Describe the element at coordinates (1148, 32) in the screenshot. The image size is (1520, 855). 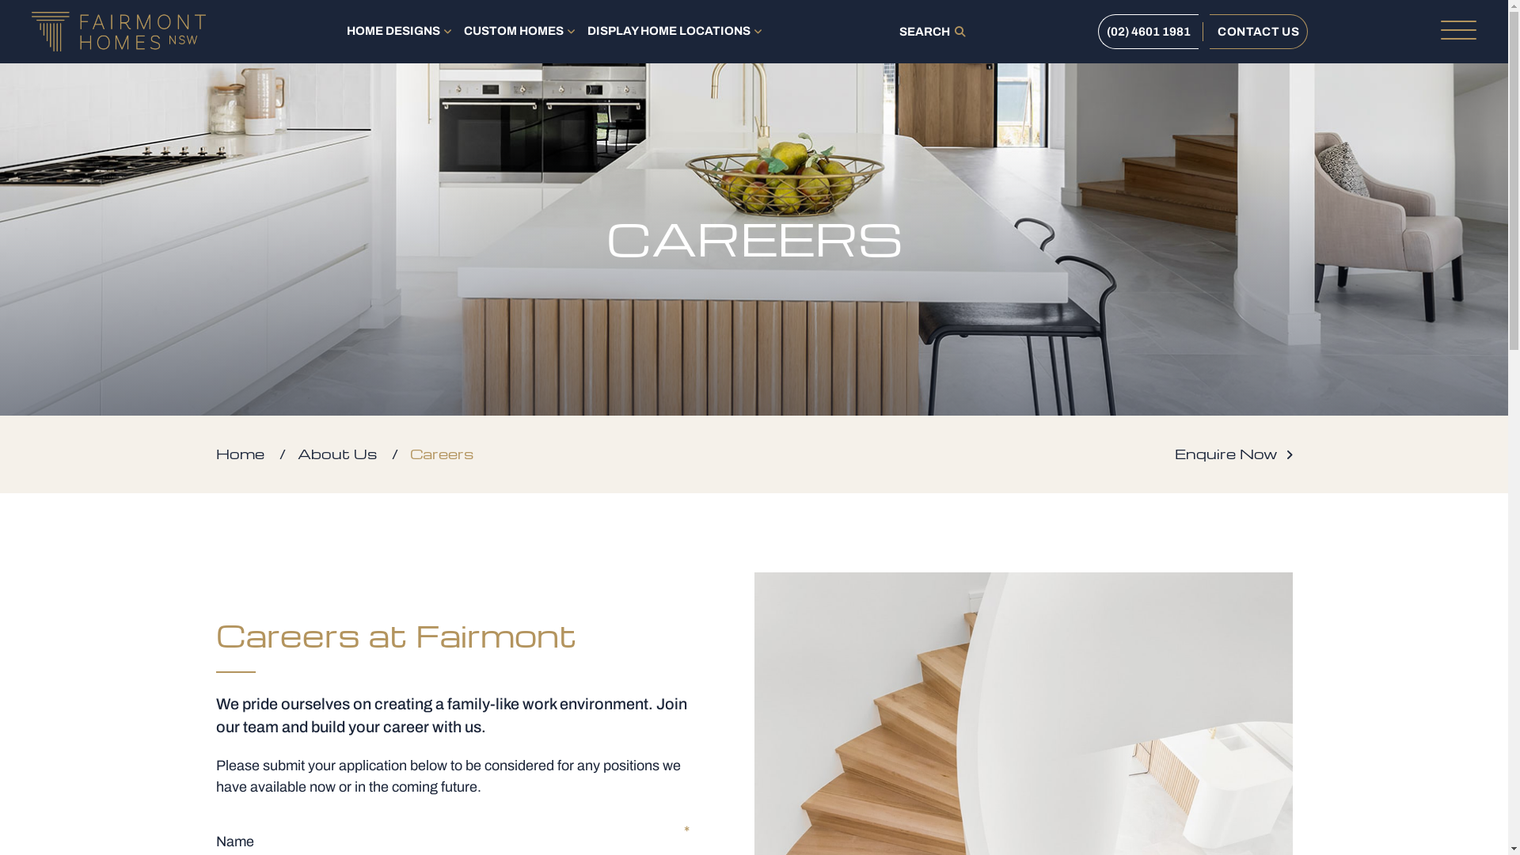
I see `(02) 4601 1981` at that location.